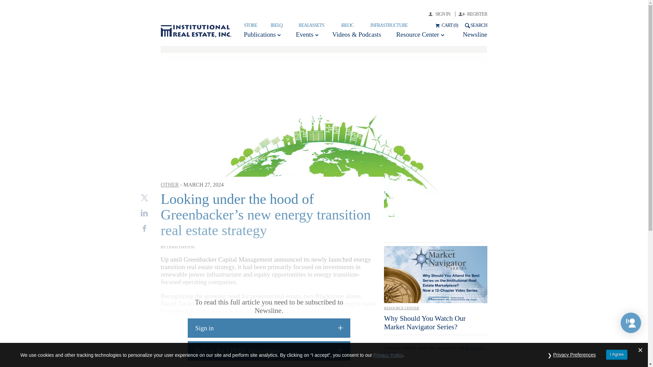  What do you see at coordinates (144, 213) in the screenshot?
I see `LinkedIn` at bounding box center [144, 213].